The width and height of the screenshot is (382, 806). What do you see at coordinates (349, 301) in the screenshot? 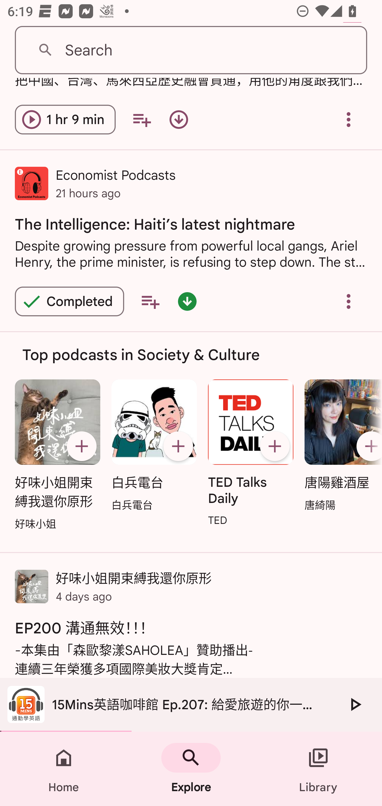
I see `Overflow menu` at bounding box center [349, 301].